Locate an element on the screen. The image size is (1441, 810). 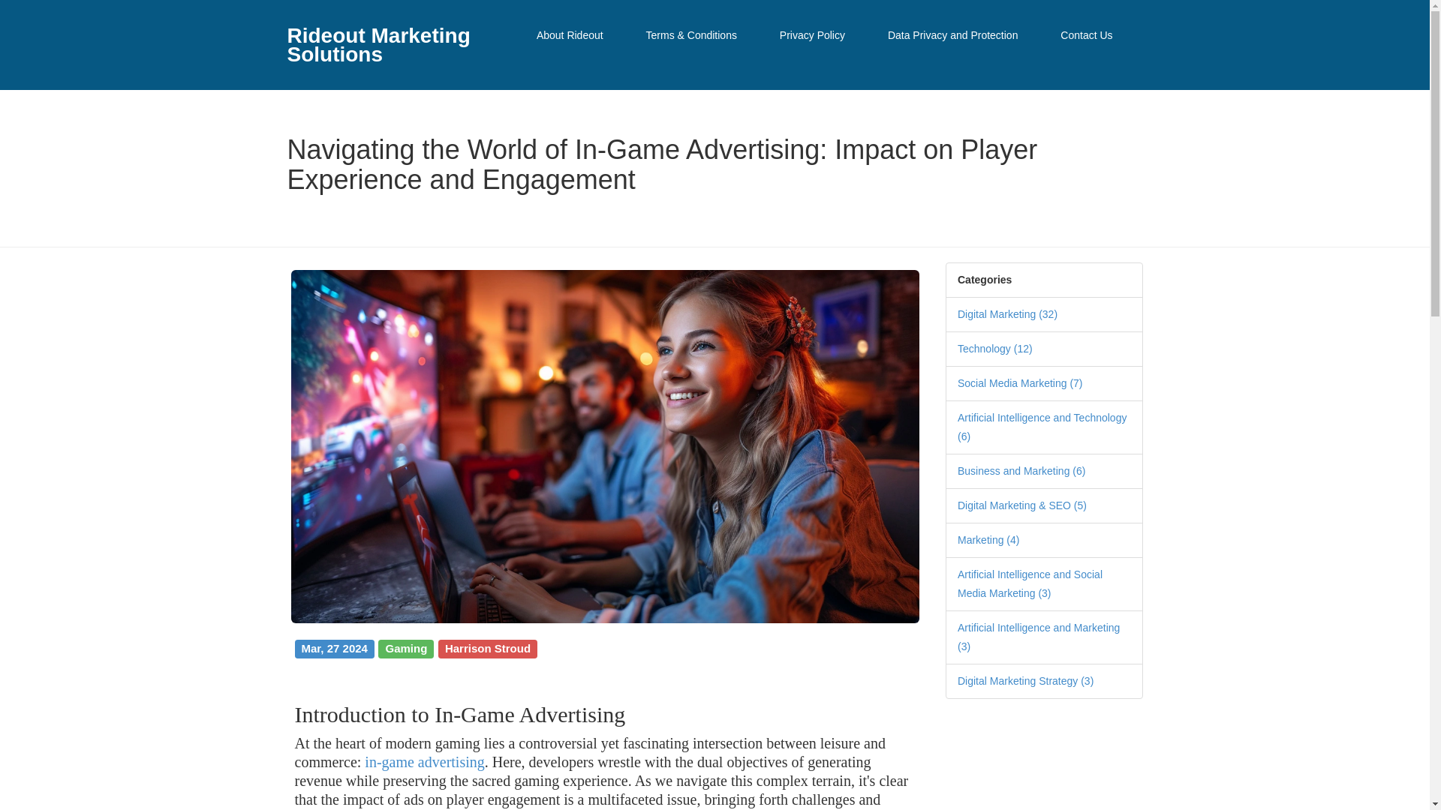
Data Privacy and Protection is located at coordinates (953, 35).